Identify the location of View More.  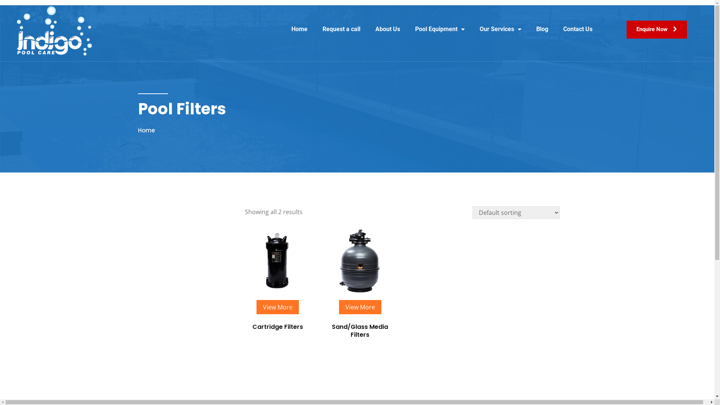
(277, 307).